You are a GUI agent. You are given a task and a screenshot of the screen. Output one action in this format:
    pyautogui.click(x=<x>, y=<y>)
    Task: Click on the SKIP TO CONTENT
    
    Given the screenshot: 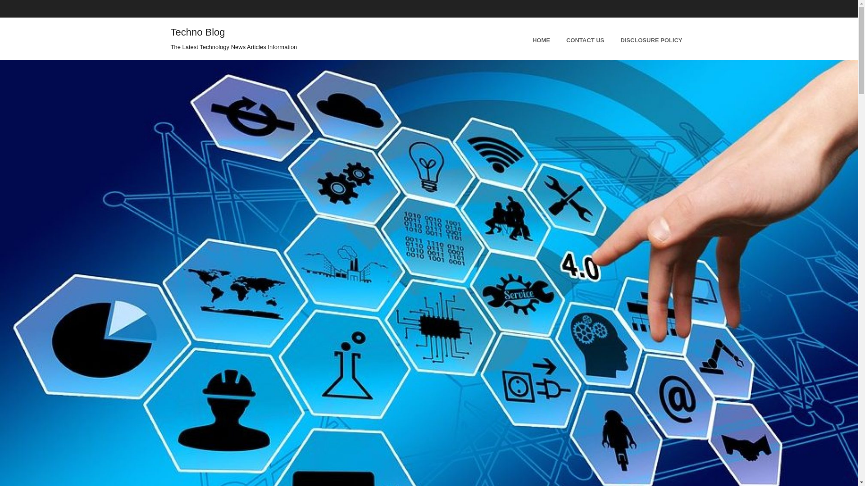 What is the action you would take?
    pyautogui.click(x=359, y=38)
    